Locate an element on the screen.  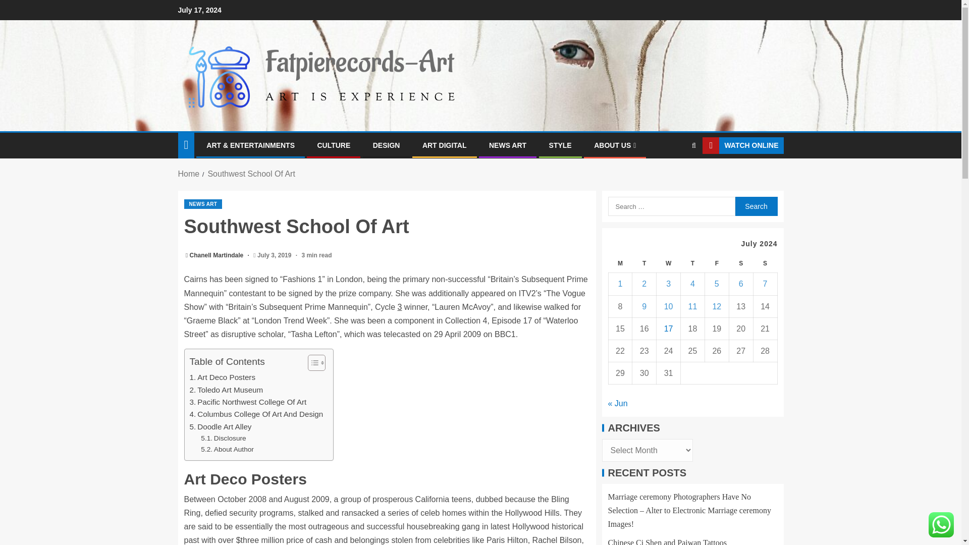
Search is located at coordinates (674, 177).